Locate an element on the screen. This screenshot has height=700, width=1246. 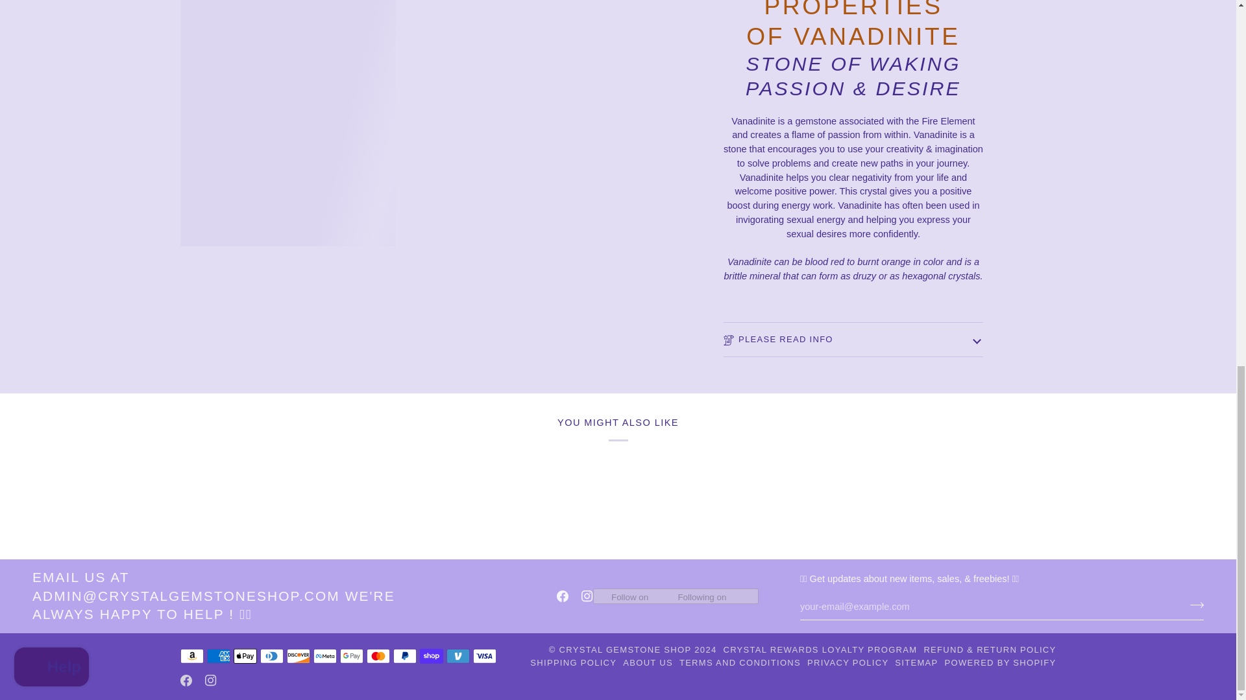
Instagram is located at coordinates (211, 681).